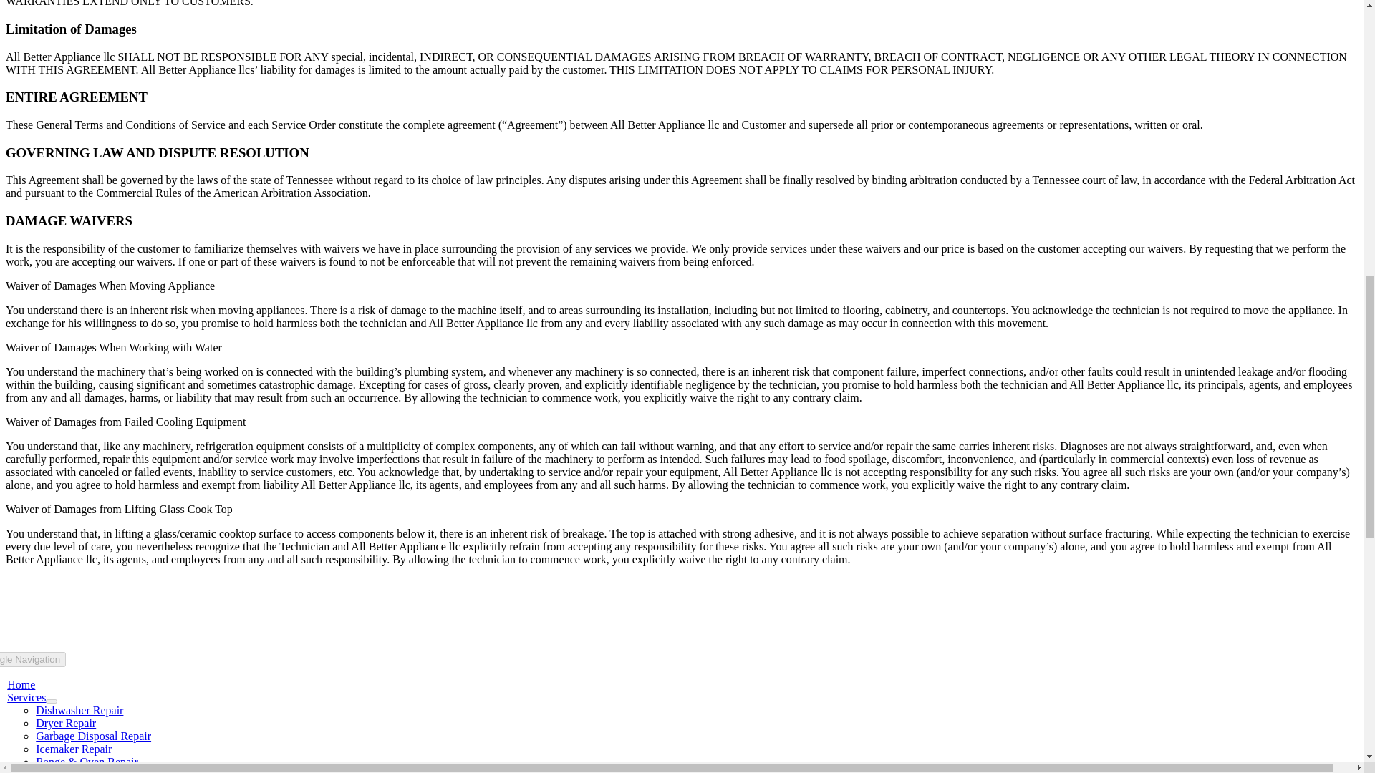 This screenshot has height=773, width=1375. I want to click on Services, so click(26, 697).